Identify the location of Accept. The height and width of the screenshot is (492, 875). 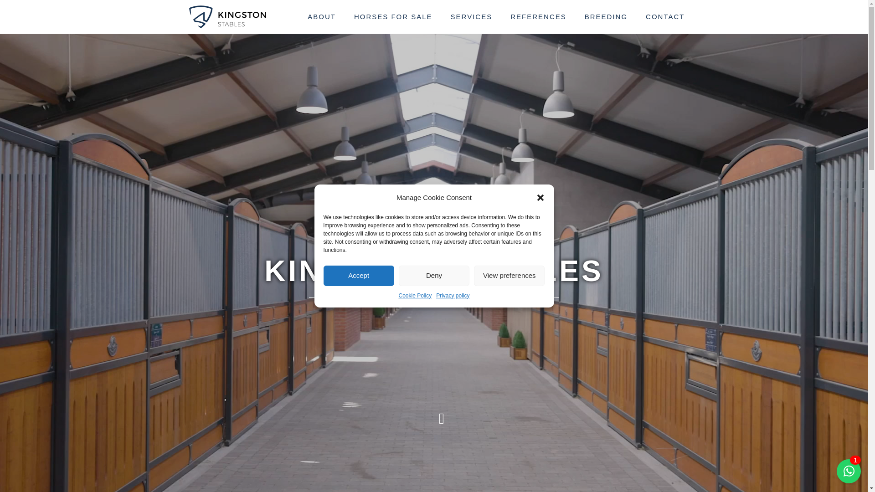
(359, 276).